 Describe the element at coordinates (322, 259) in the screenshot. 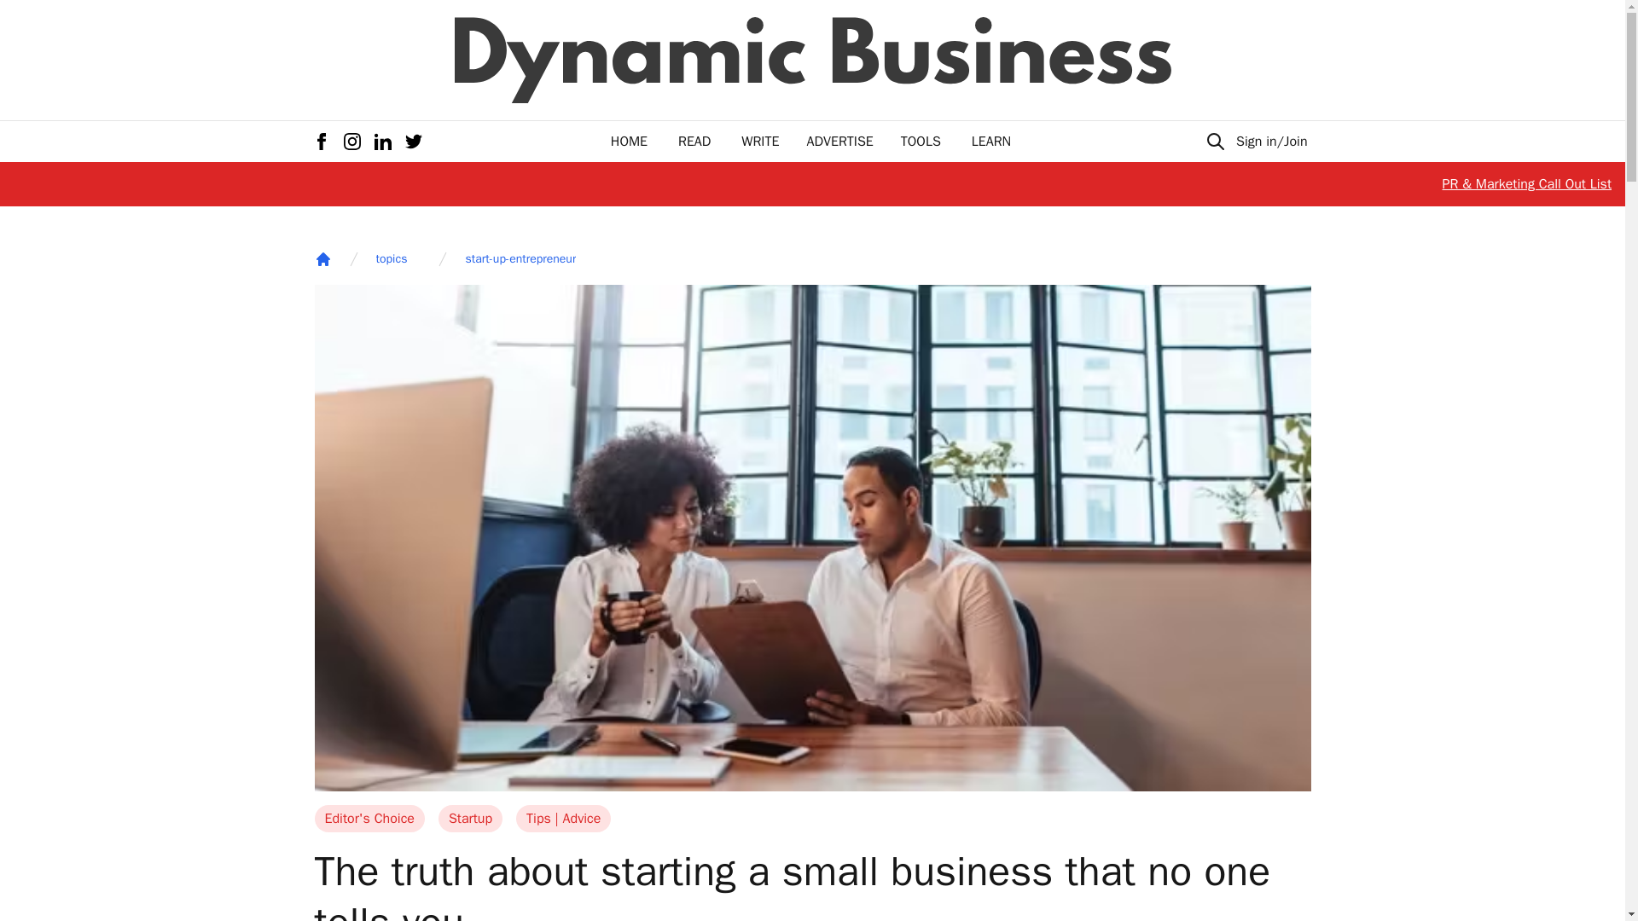

I see `Home` at that location.